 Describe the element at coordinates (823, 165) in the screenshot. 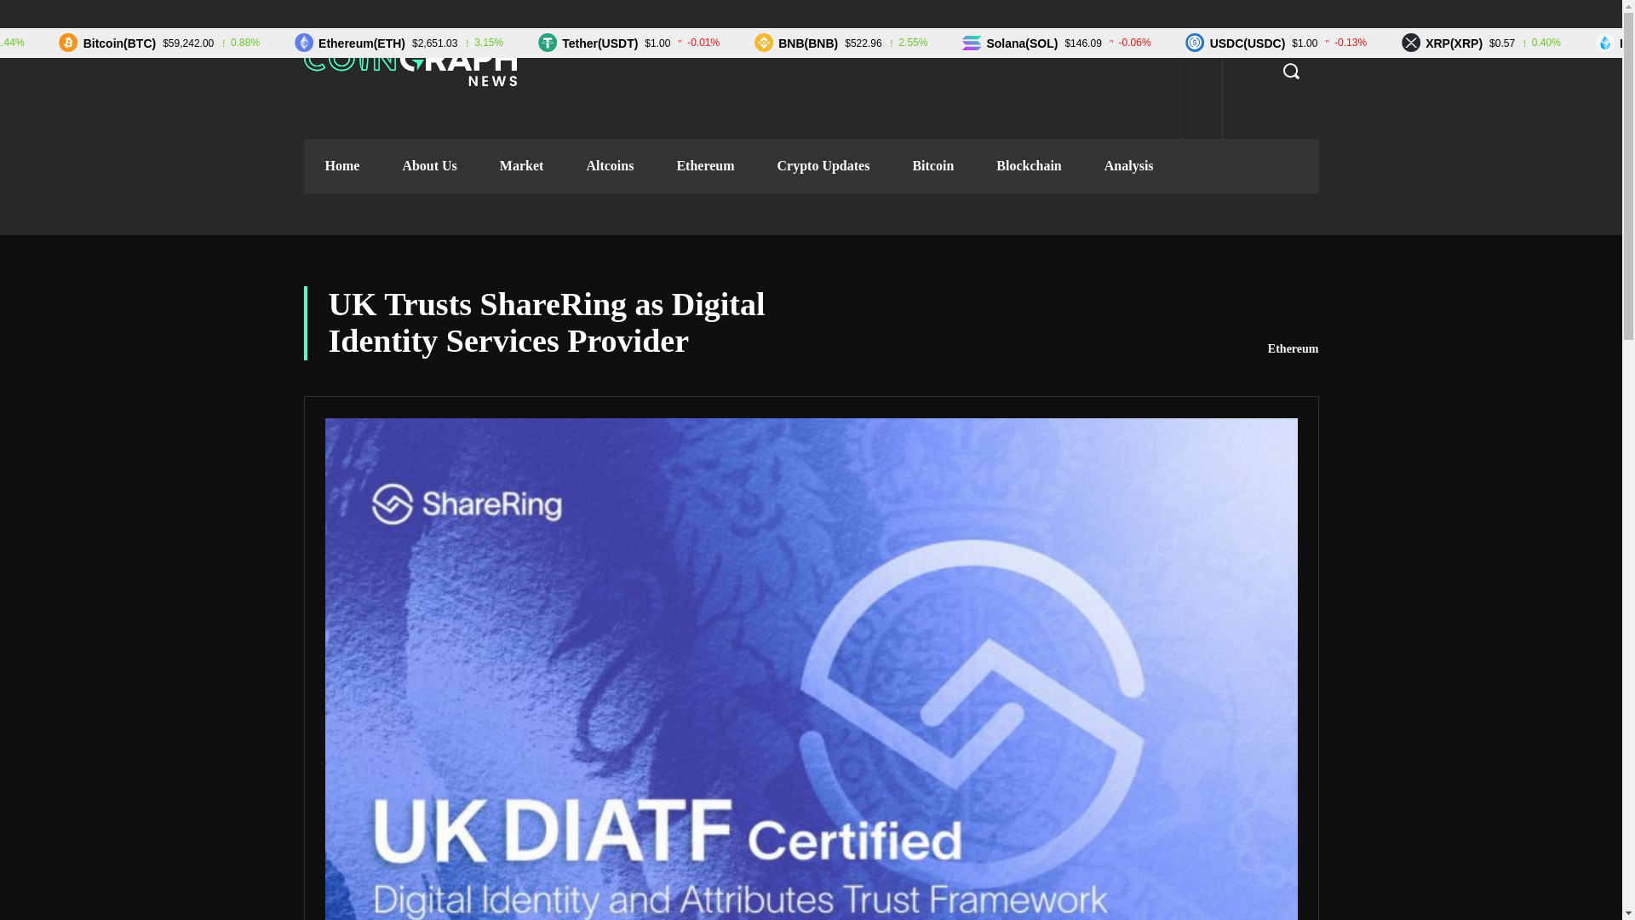

I see `Crypto Updates` at that location.